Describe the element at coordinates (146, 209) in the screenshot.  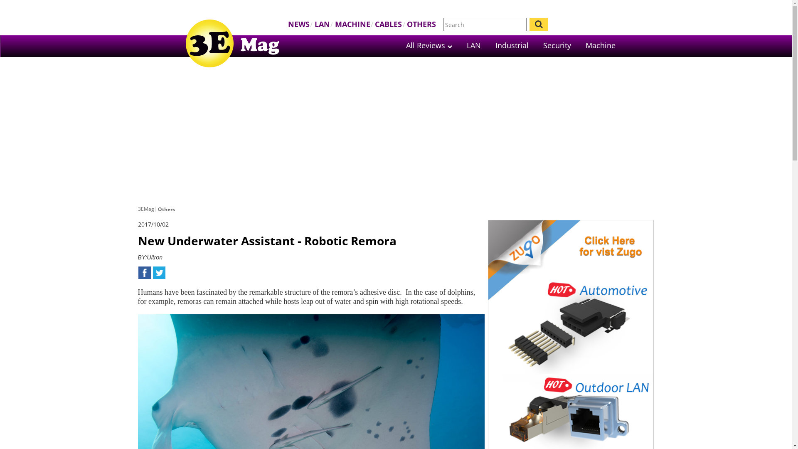
I see `3EMag` at that location.